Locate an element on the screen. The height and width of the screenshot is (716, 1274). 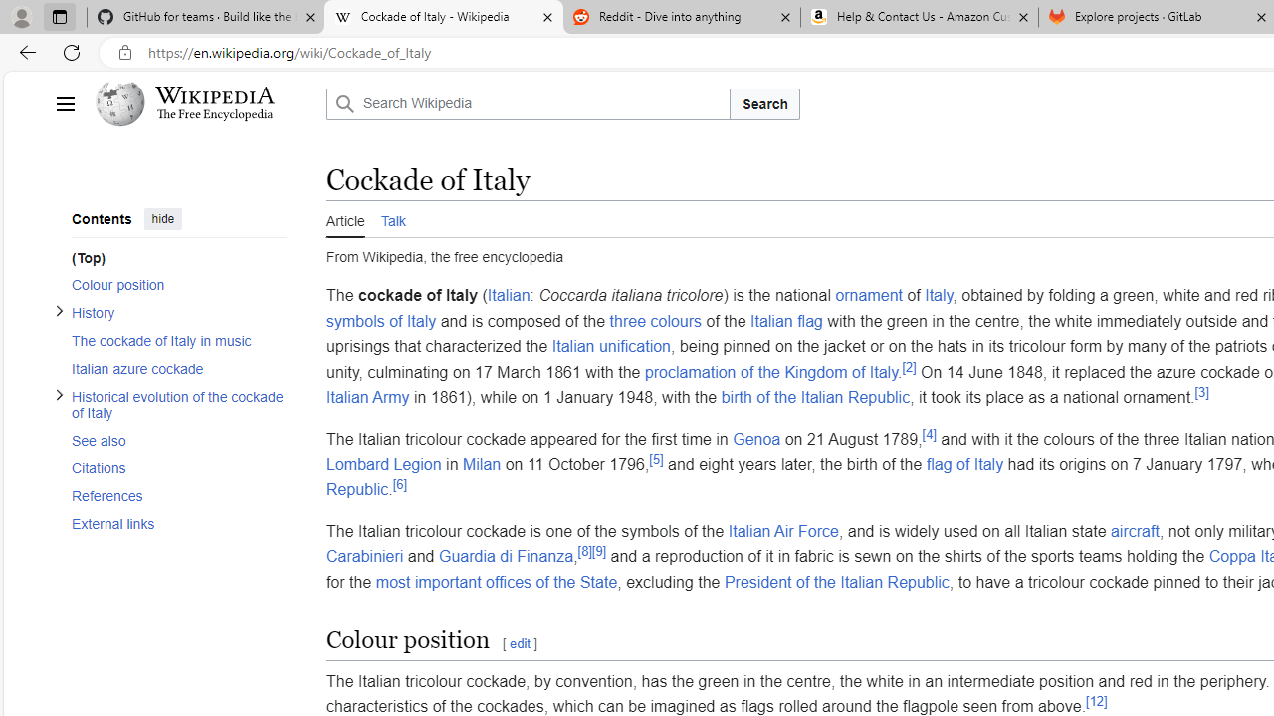
Milan is located at coordinates (482, 463).